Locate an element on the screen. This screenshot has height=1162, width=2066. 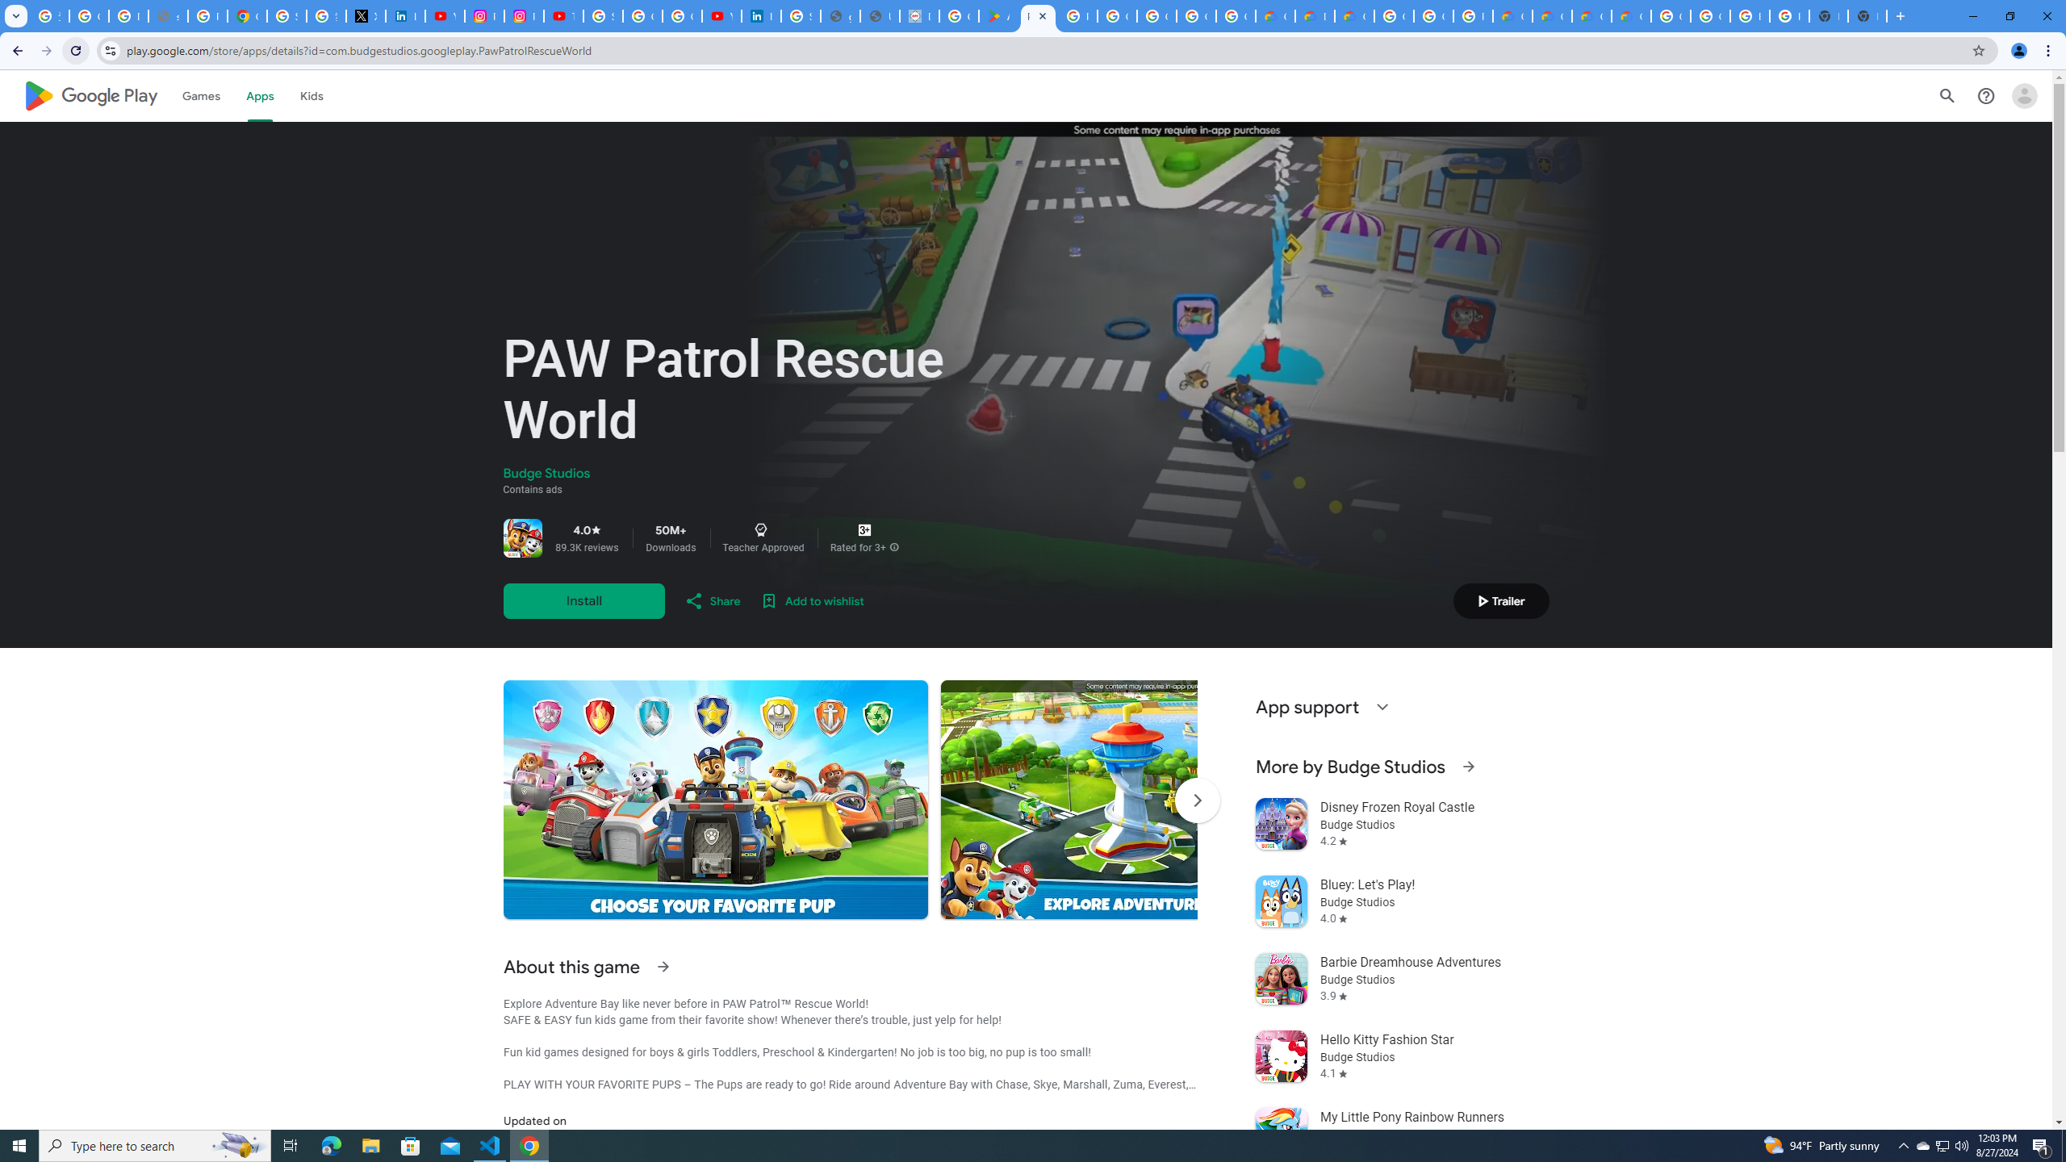
View site information is located at coordinates (110, 50).